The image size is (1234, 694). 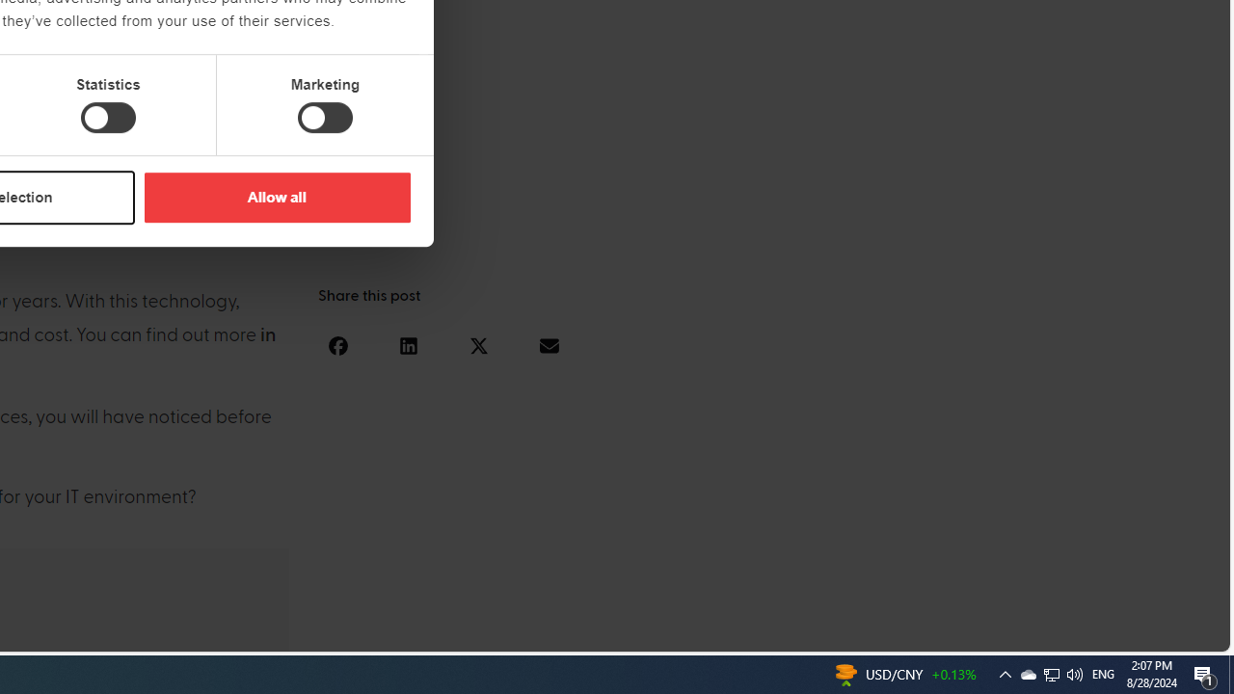 What do you see at coordinates (893, 633) in the screenshot?
I see `Language switcher : Spanish` at bounding box center [893, 633].